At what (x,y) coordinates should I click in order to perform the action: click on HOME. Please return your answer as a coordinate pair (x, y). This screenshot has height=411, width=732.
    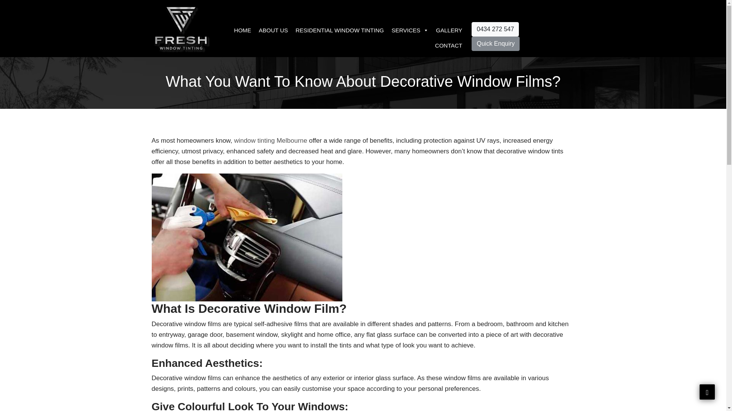
    Looking at the image, I should click on (242, 30).